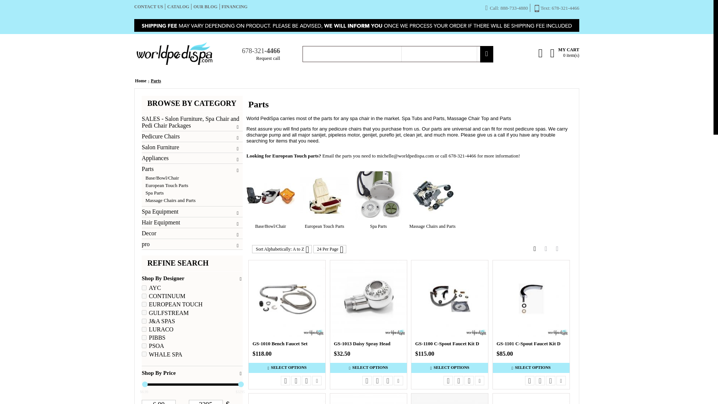 The image size is (718, 404). What do you see at coordinates (194, 186) in the screenshot?
I see `European Touch Parts` at bounding box center [194, 186].